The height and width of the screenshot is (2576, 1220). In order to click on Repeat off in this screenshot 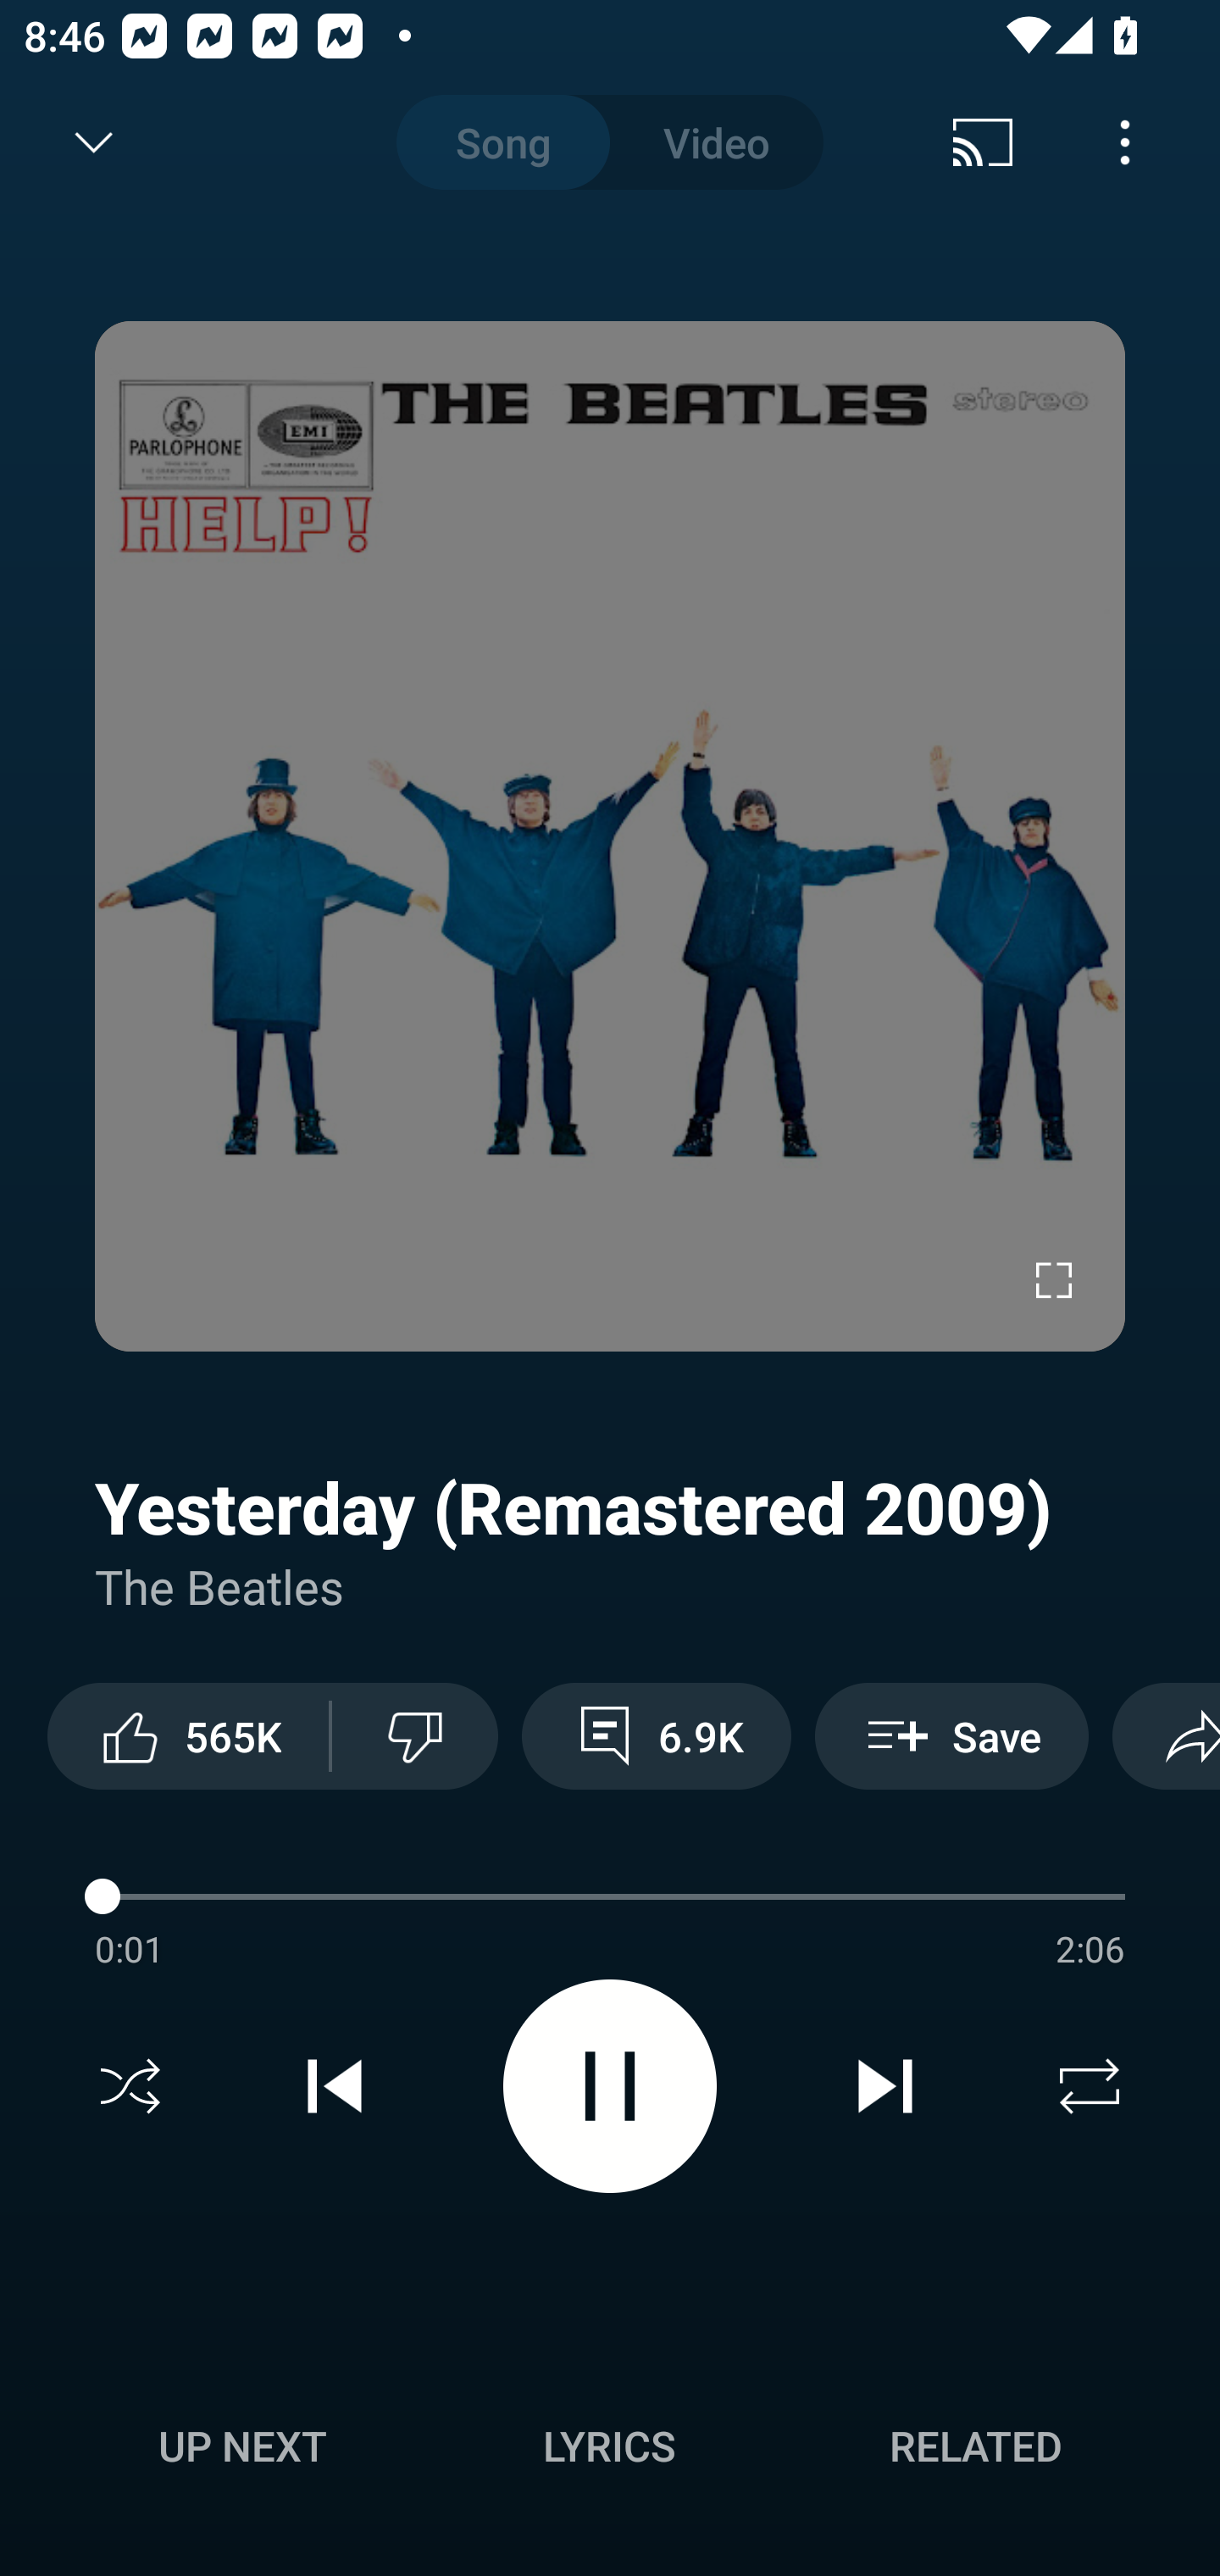, I will do `click(1090, 2086)`.